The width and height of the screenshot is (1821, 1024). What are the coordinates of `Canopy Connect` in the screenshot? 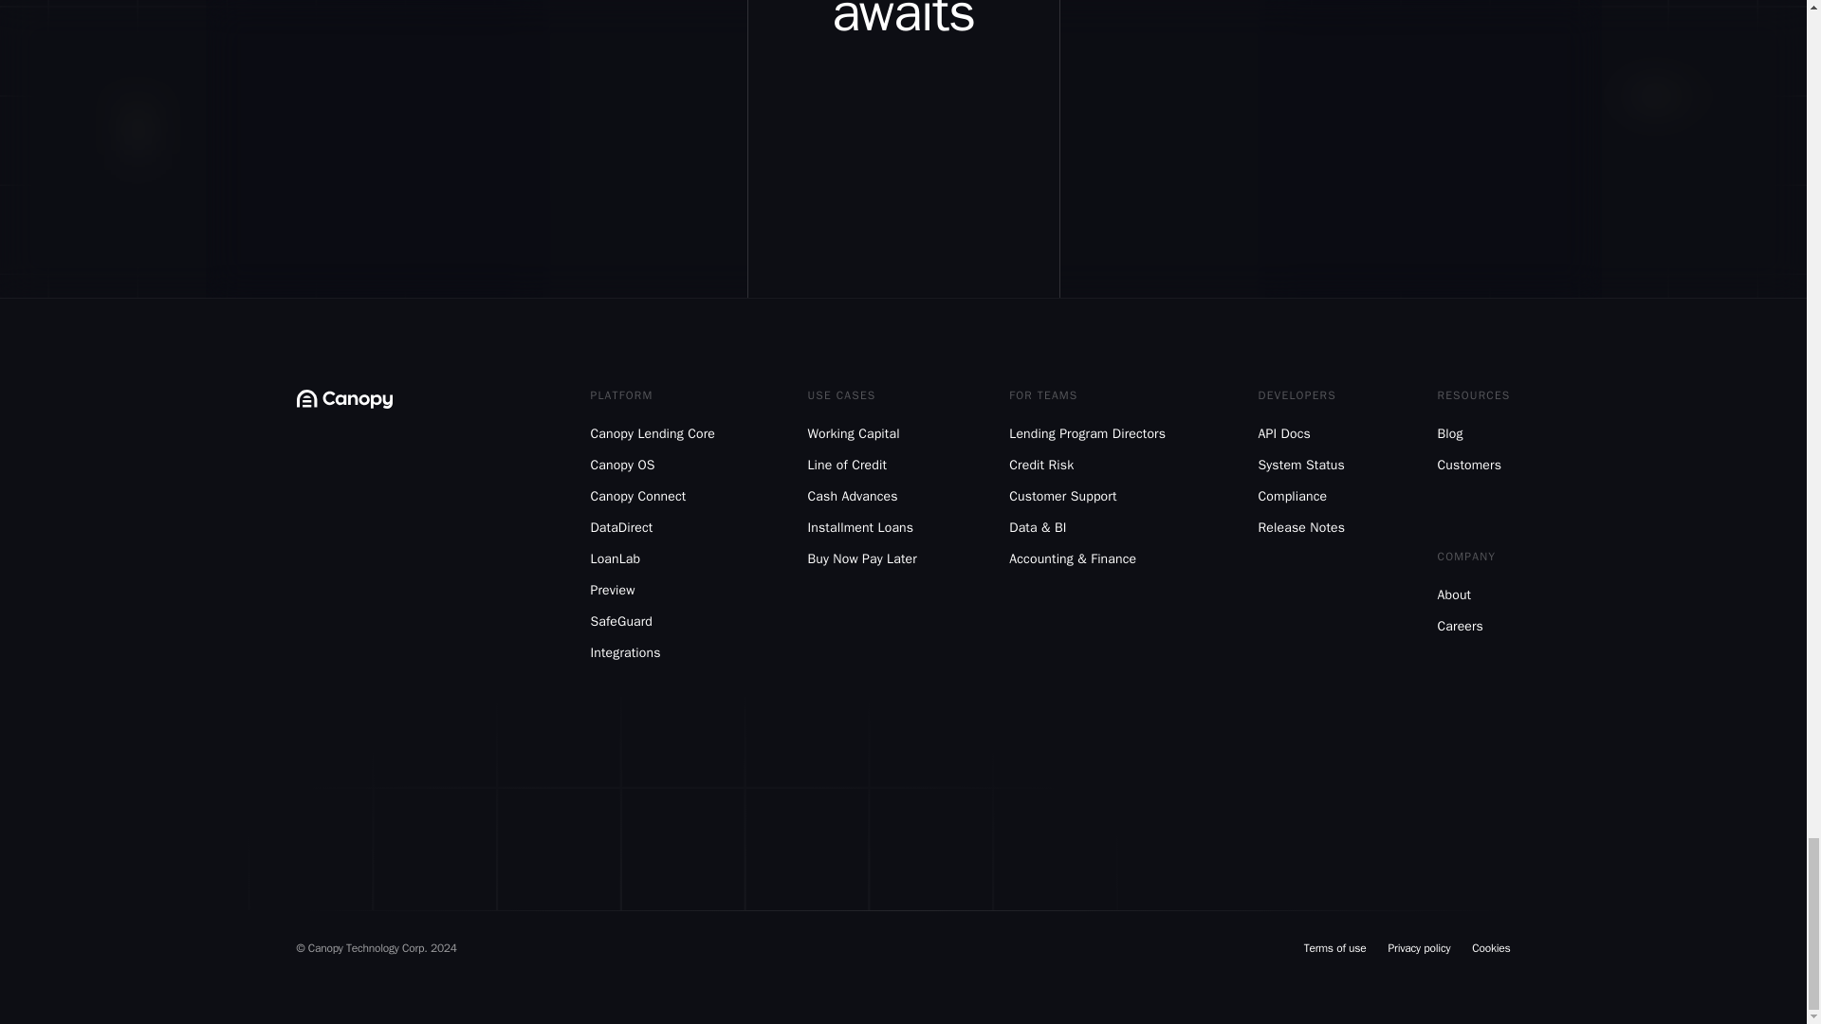 It's located at (653, 496).